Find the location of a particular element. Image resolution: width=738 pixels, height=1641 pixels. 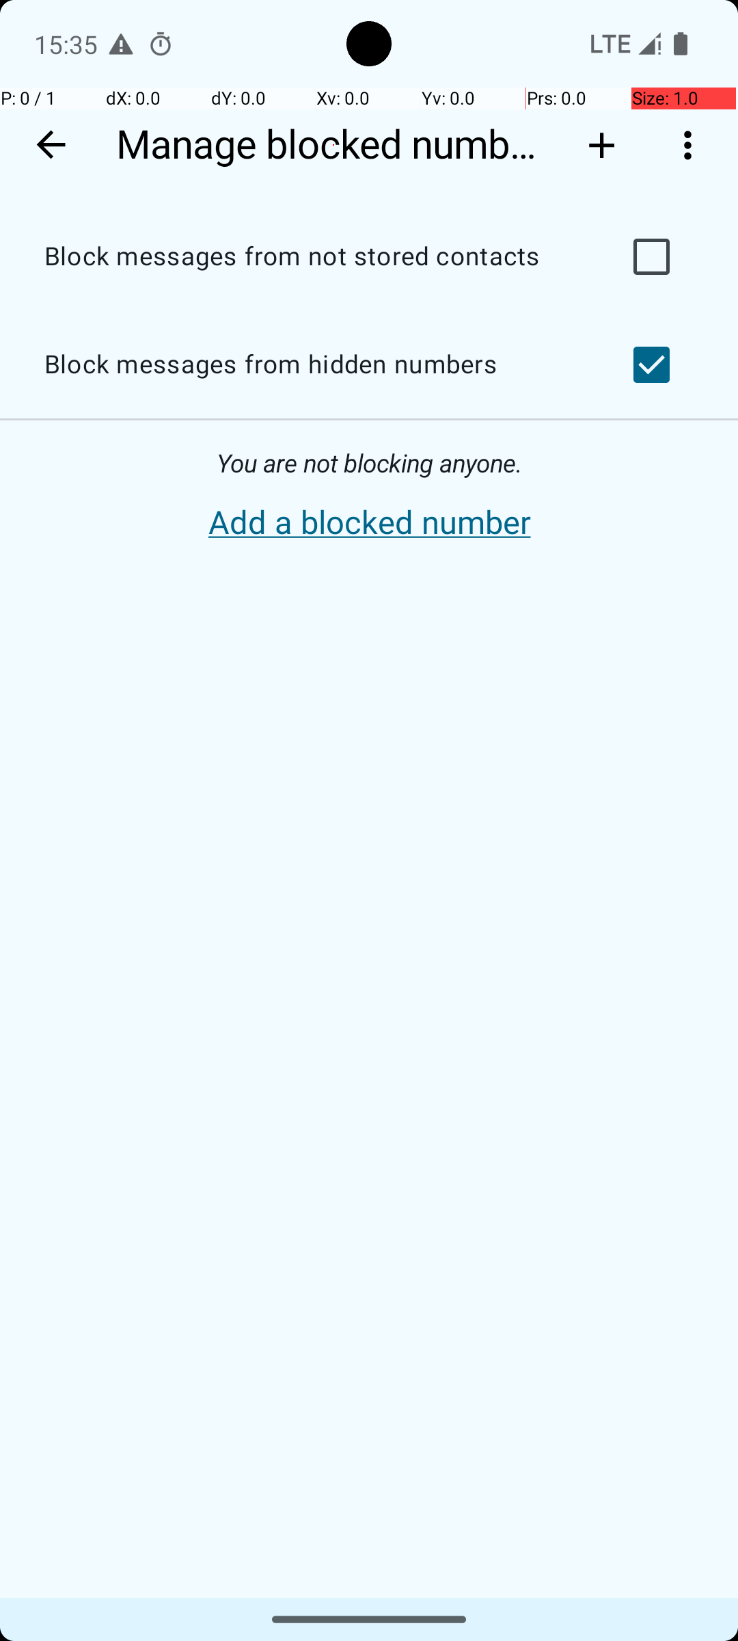

Block messages from hidden numbers is located at coordinates (312, 365).